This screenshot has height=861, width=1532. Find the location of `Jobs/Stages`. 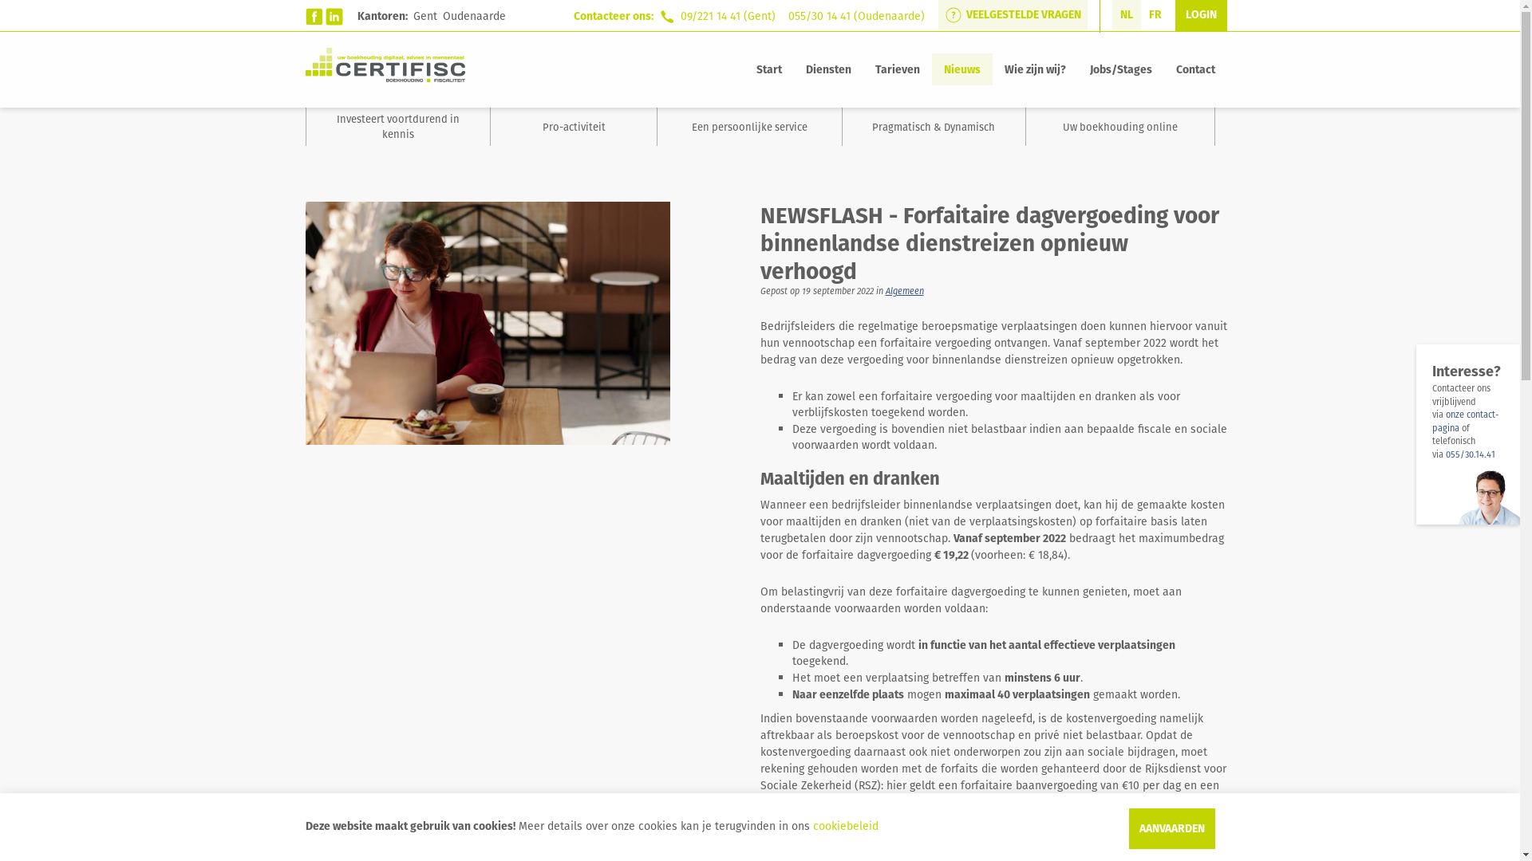

Jobs/Stages is located at coordinates (1120, 69).